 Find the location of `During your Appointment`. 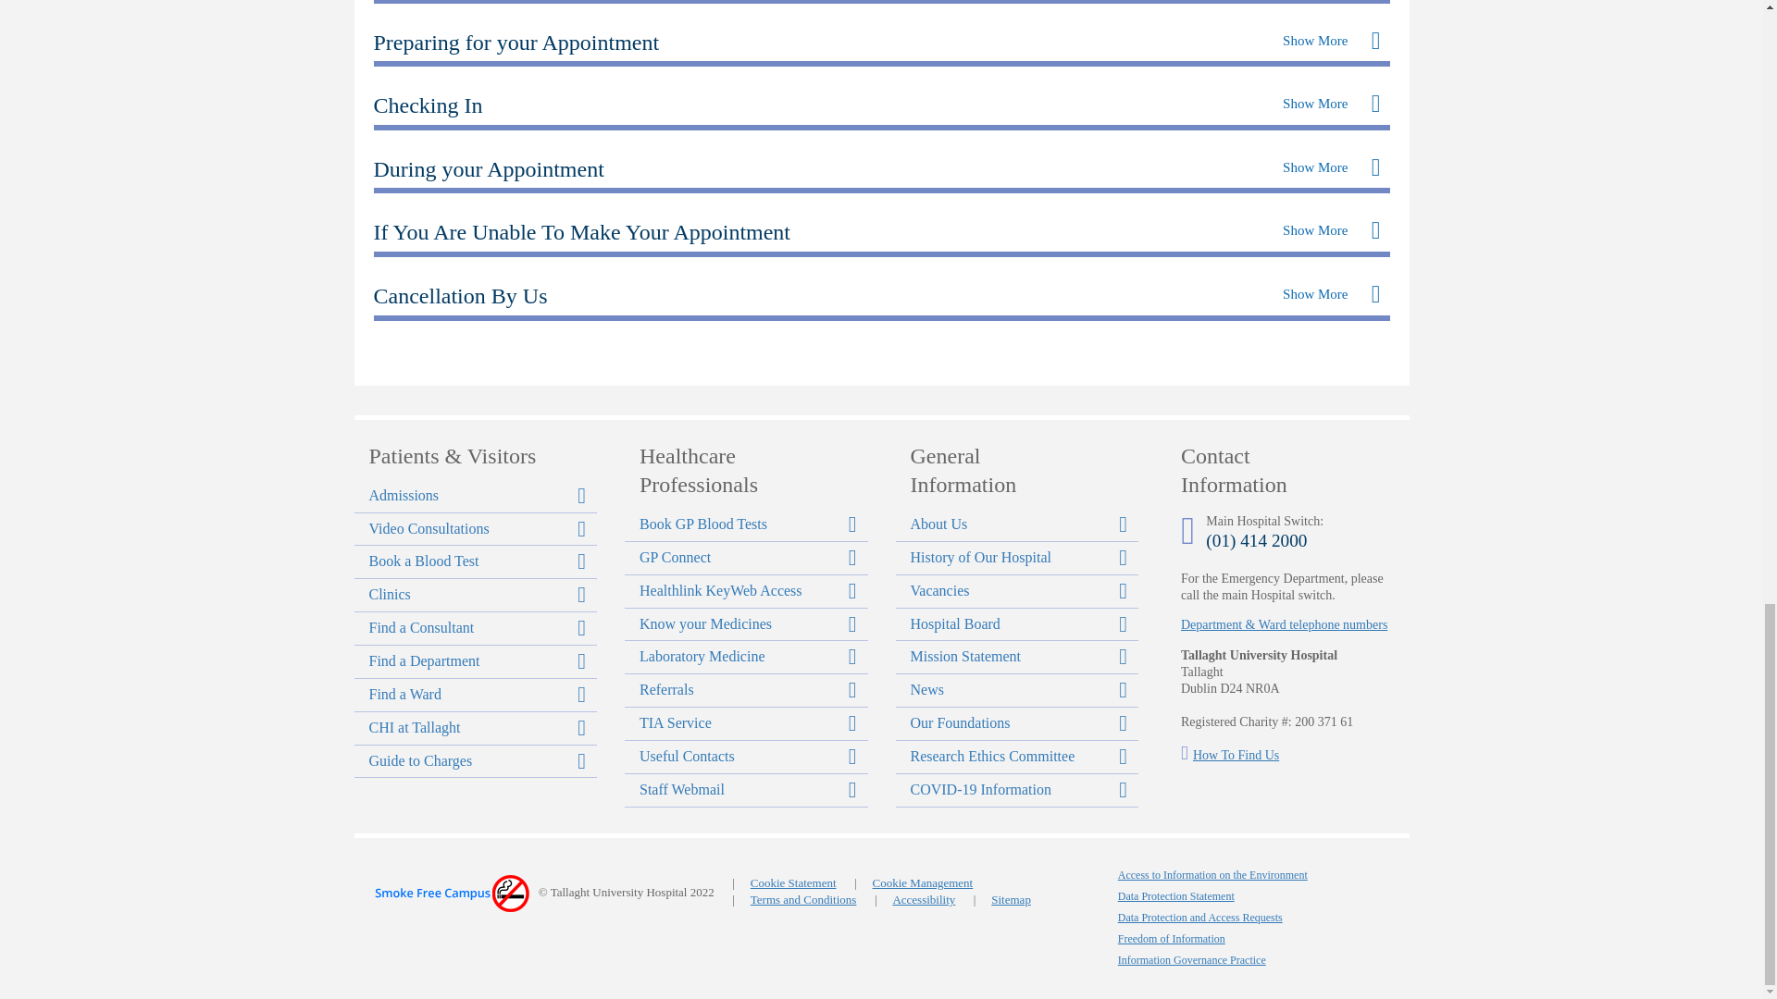

During your Appointment is located at coordinates (489, 168).